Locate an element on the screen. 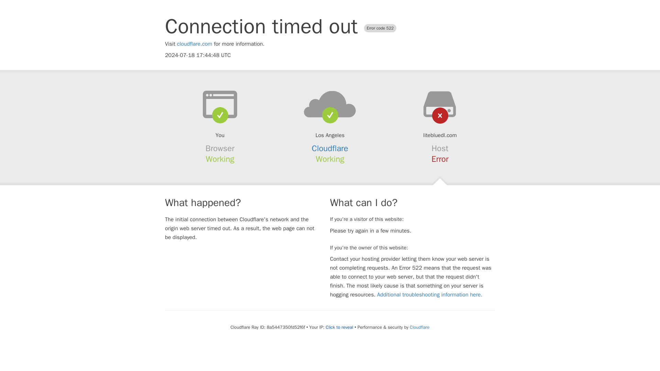 This screenshot has height=371, width=660. Click to reveal is located at coordinates (340, 327).